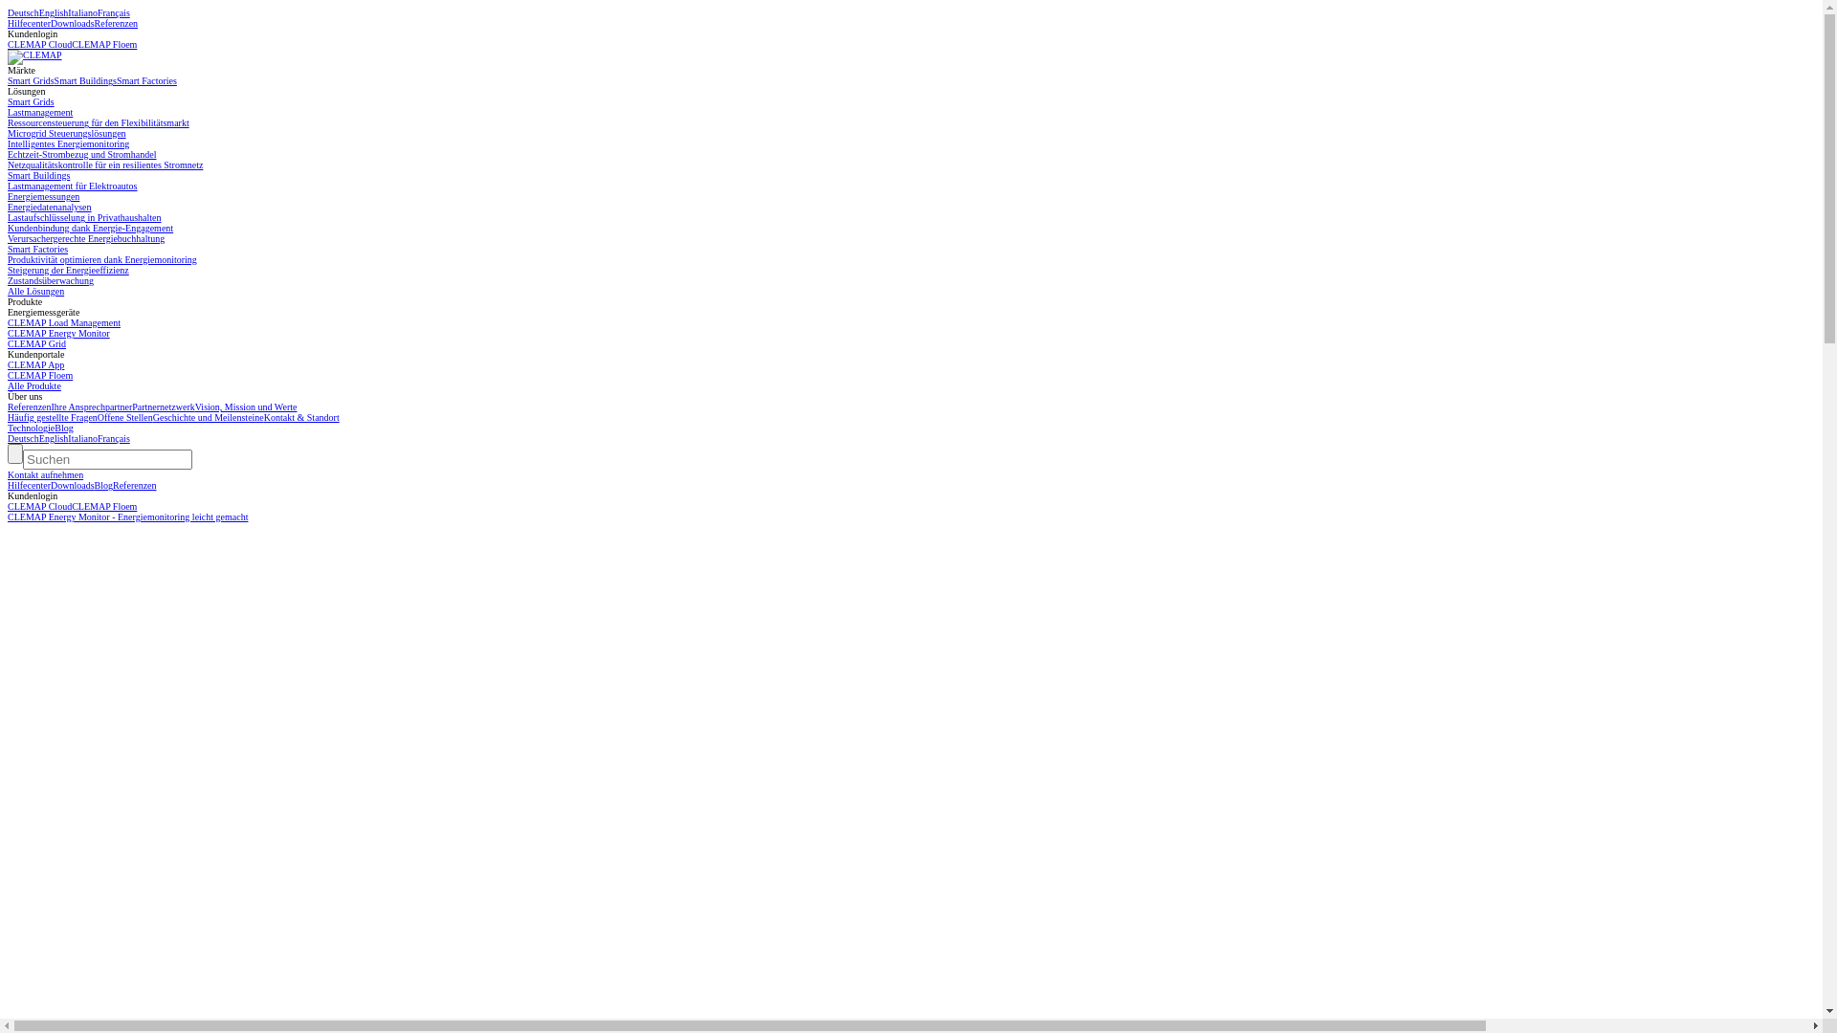  I want to click on Deutsch, so click(23, 438).